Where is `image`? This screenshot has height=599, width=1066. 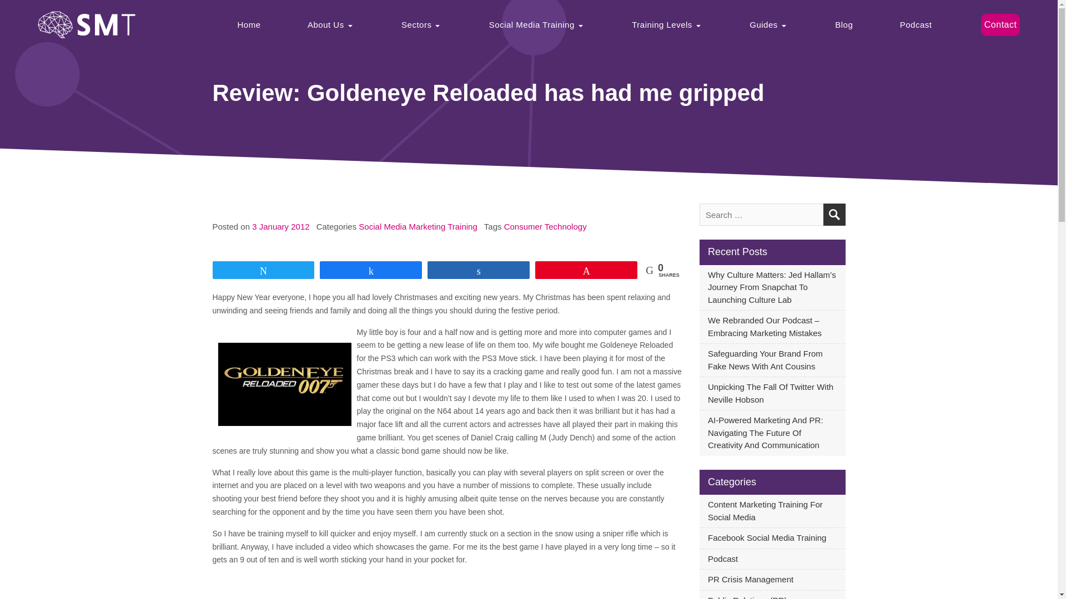 image is located at coordinates (284, 384).